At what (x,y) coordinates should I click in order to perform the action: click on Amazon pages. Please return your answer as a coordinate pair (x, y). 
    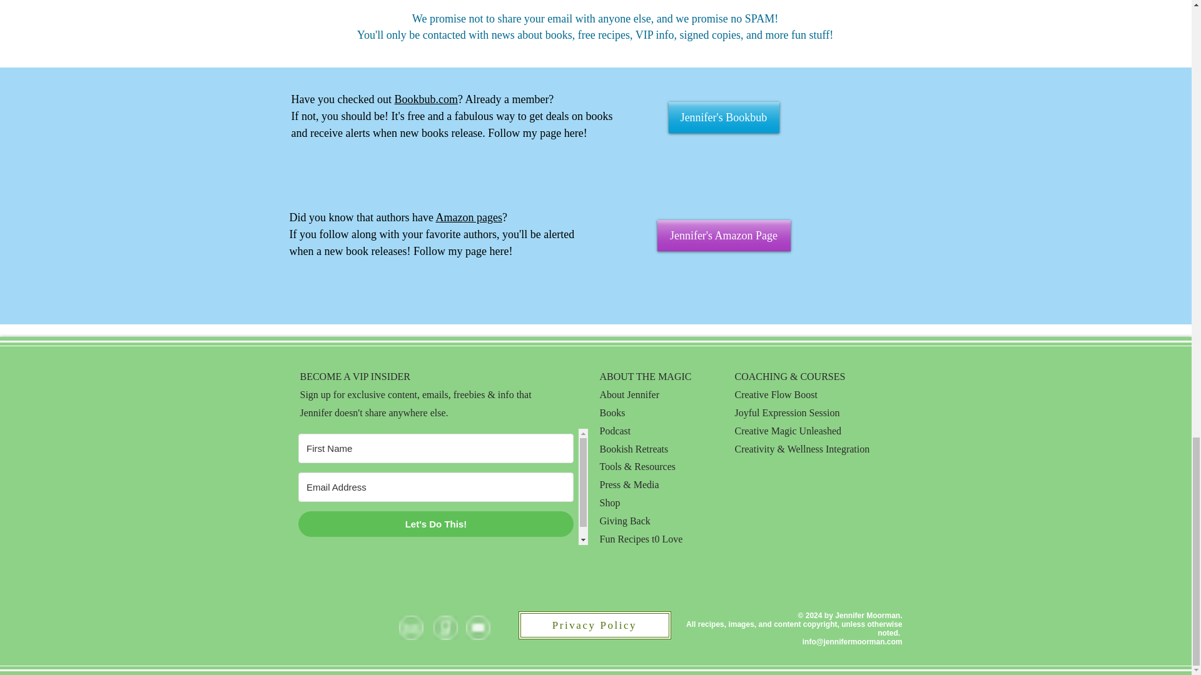
    Looking at the image, I should click on (468, 217).